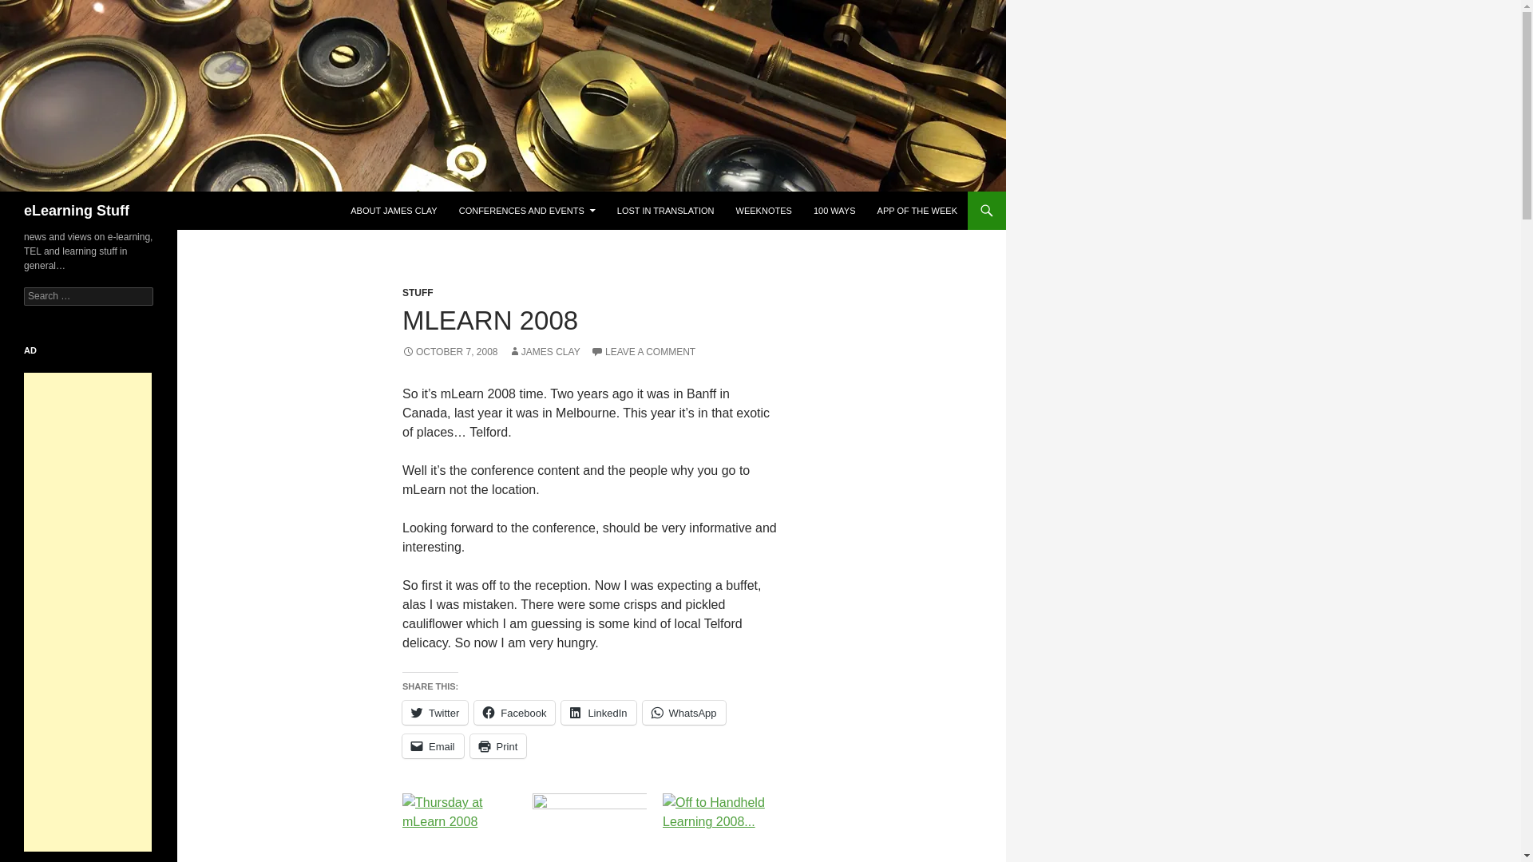  Describe the element at coordinates (643, 352) in the screenshot. I see `LEAVE A COMMENT` at that location.